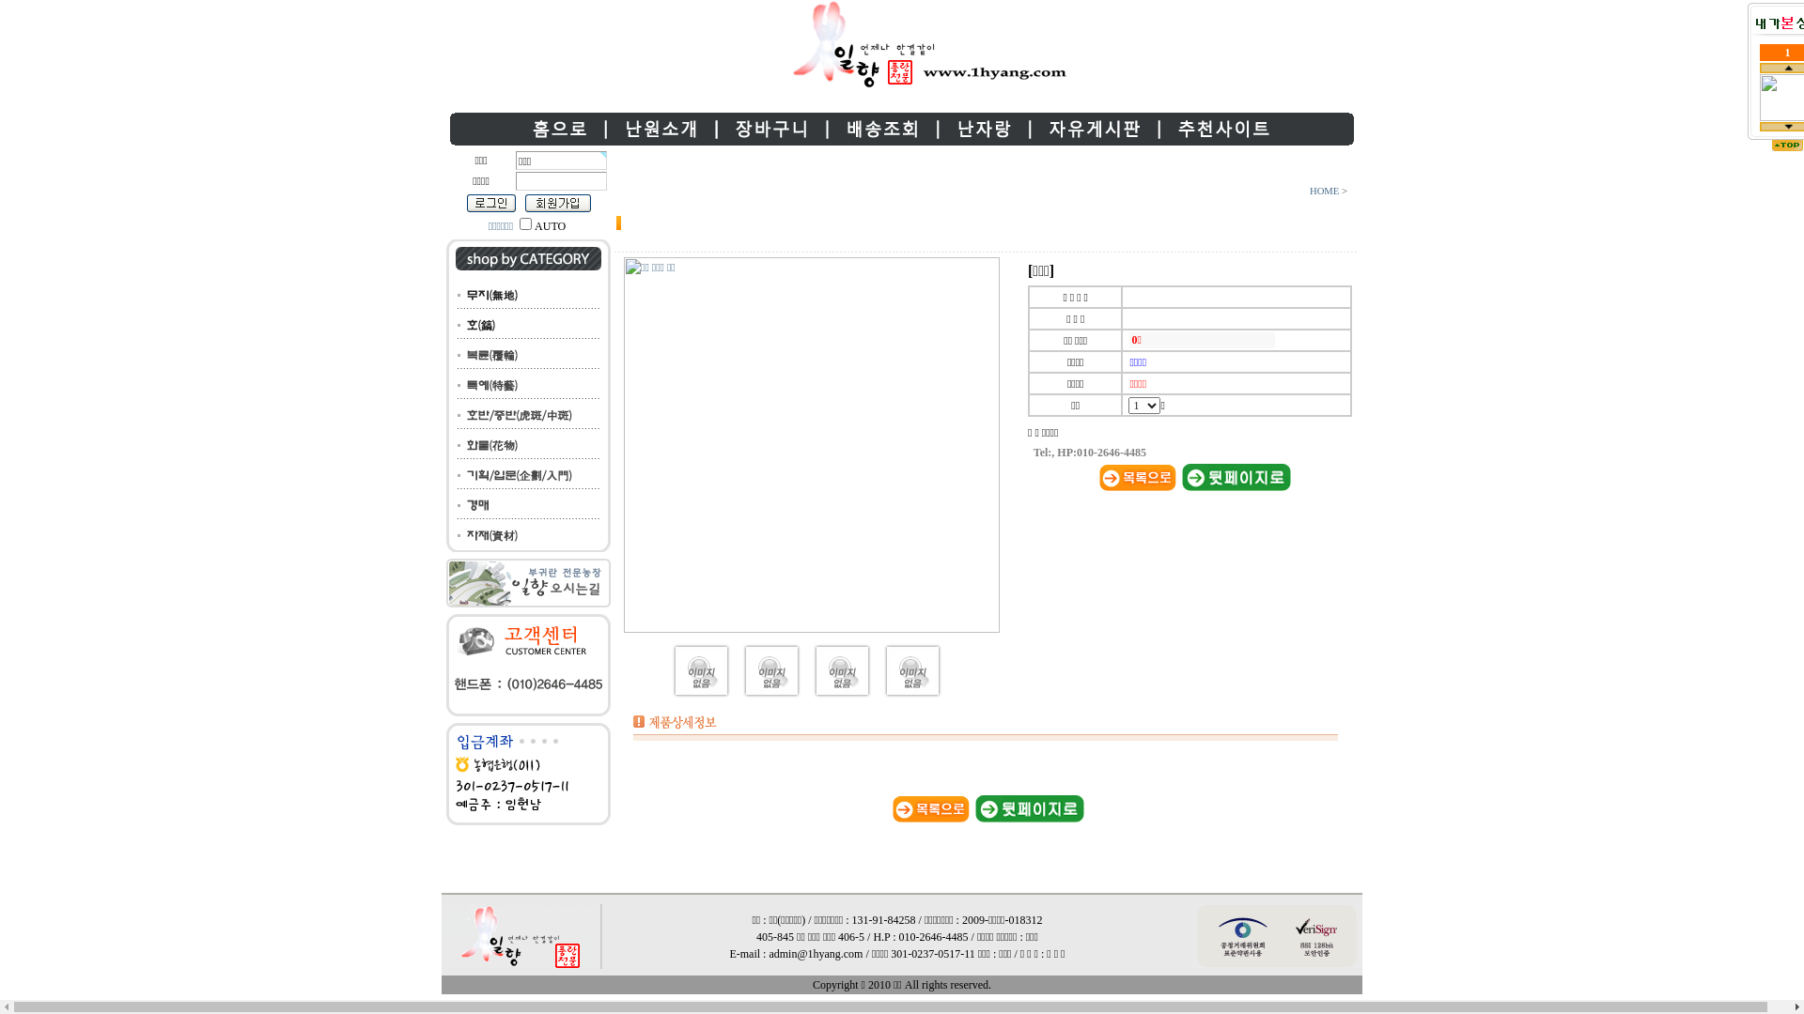  I want to click on HOME, so click(1326, 192).